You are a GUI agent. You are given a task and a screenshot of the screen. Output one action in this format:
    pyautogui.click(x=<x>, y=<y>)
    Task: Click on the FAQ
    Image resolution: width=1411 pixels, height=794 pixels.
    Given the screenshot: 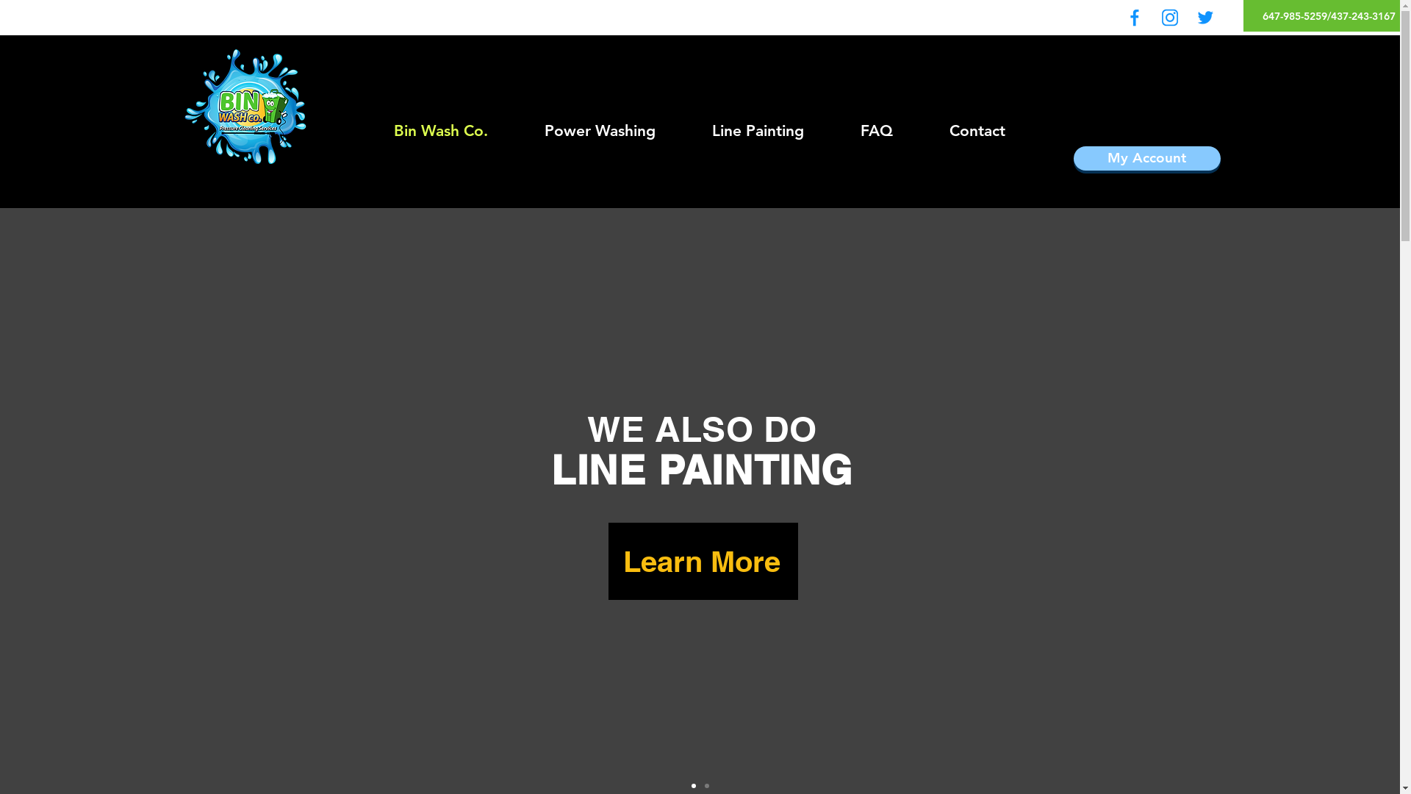 What is the action you would take?
    pyautogui.click(x=876, y=131)
    